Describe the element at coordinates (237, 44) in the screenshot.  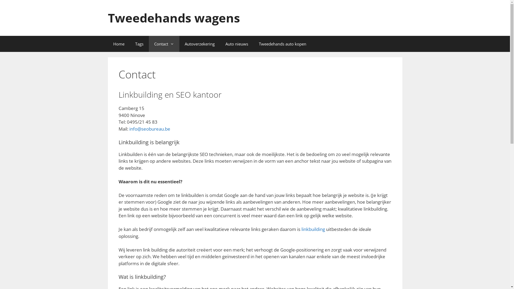
I see `Auto nieuws` at that location.